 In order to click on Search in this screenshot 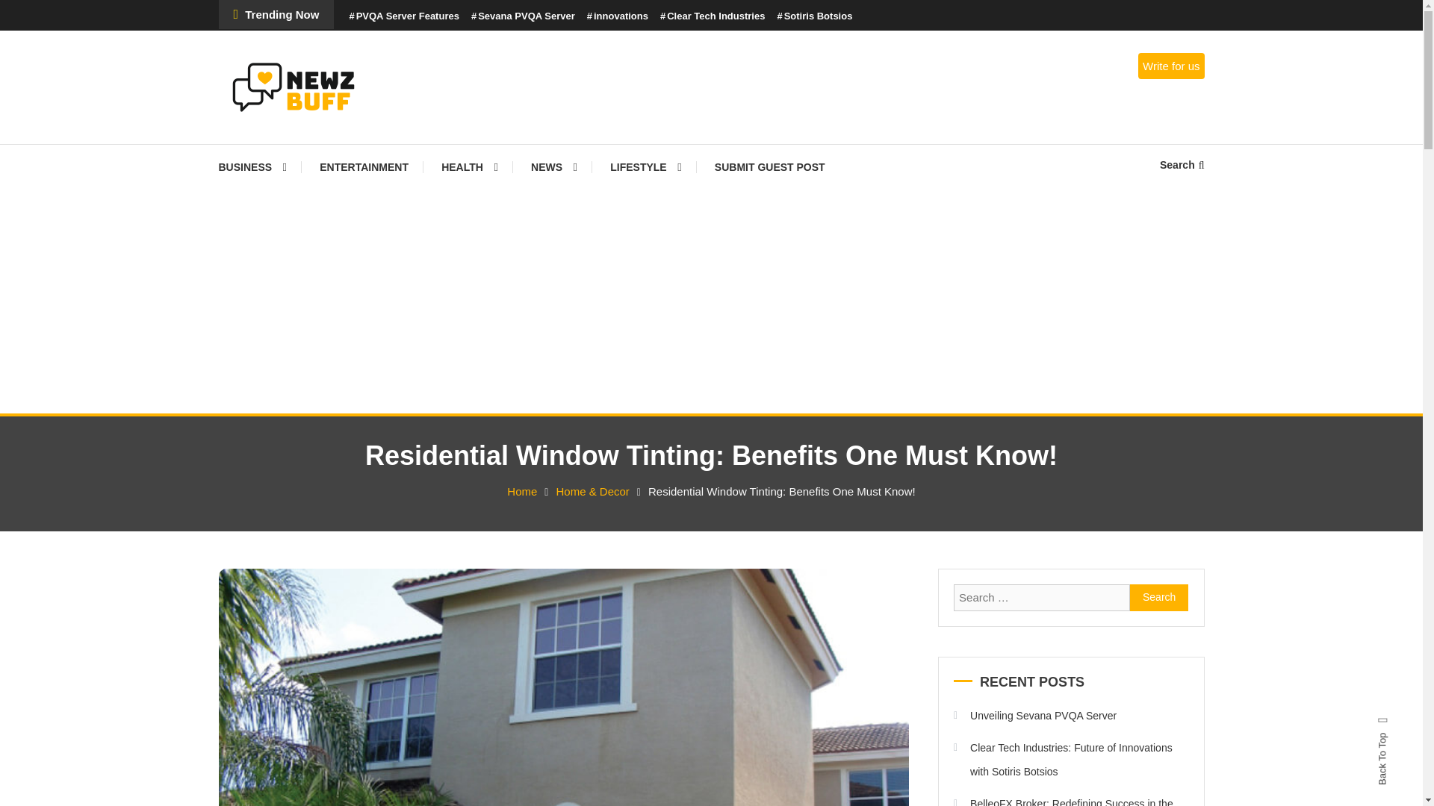, I will do `click(1182, 164)`.